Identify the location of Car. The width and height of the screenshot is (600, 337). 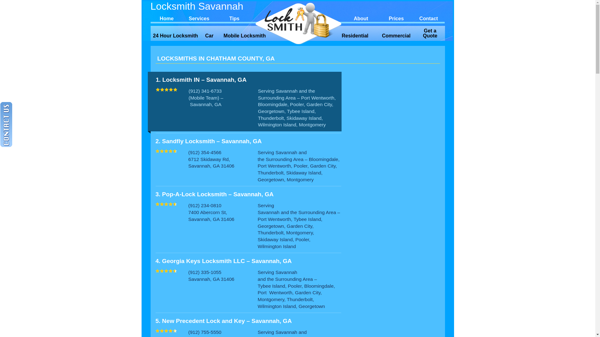
(209, 36).